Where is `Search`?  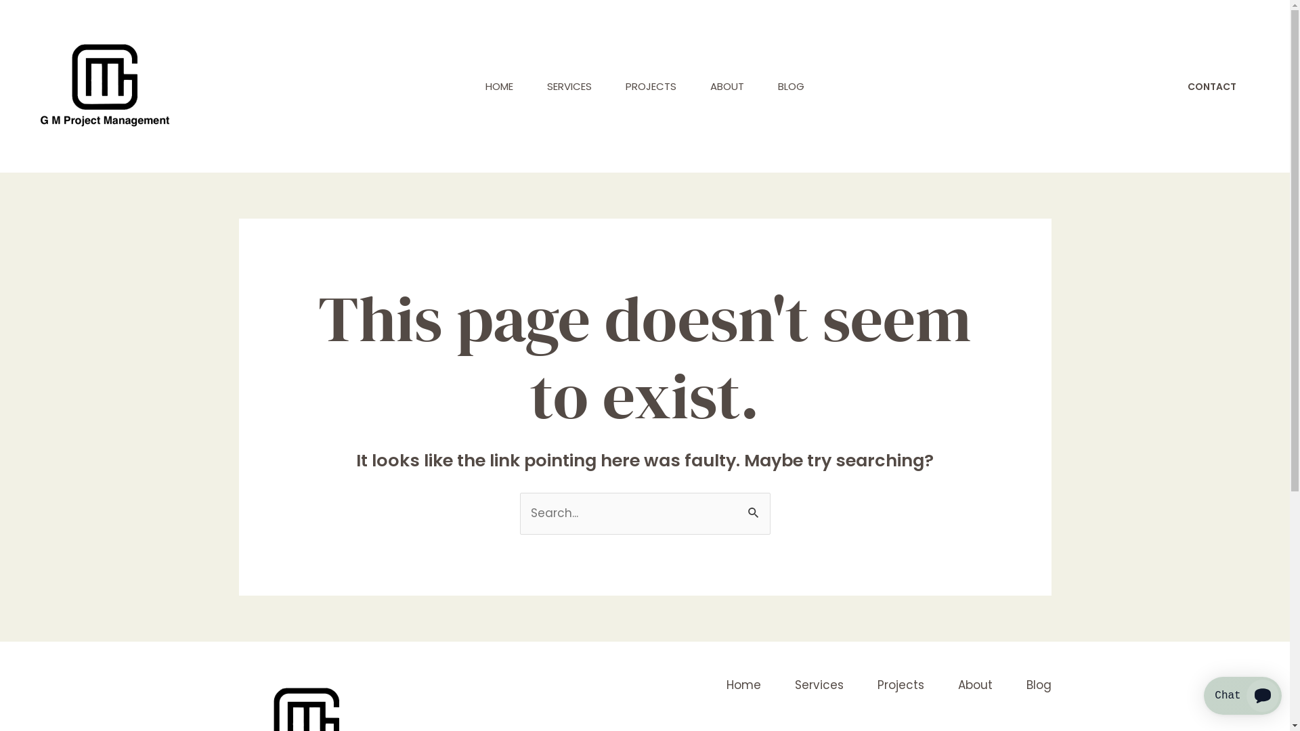
Search is located at coordinates (754, 508).